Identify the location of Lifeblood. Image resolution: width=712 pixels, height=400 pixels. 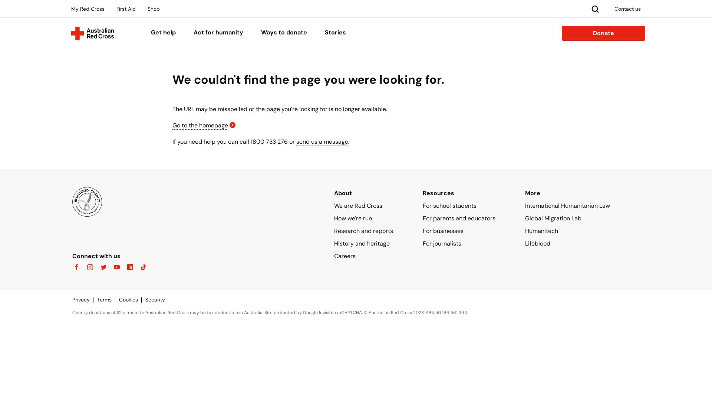
(538, 244).